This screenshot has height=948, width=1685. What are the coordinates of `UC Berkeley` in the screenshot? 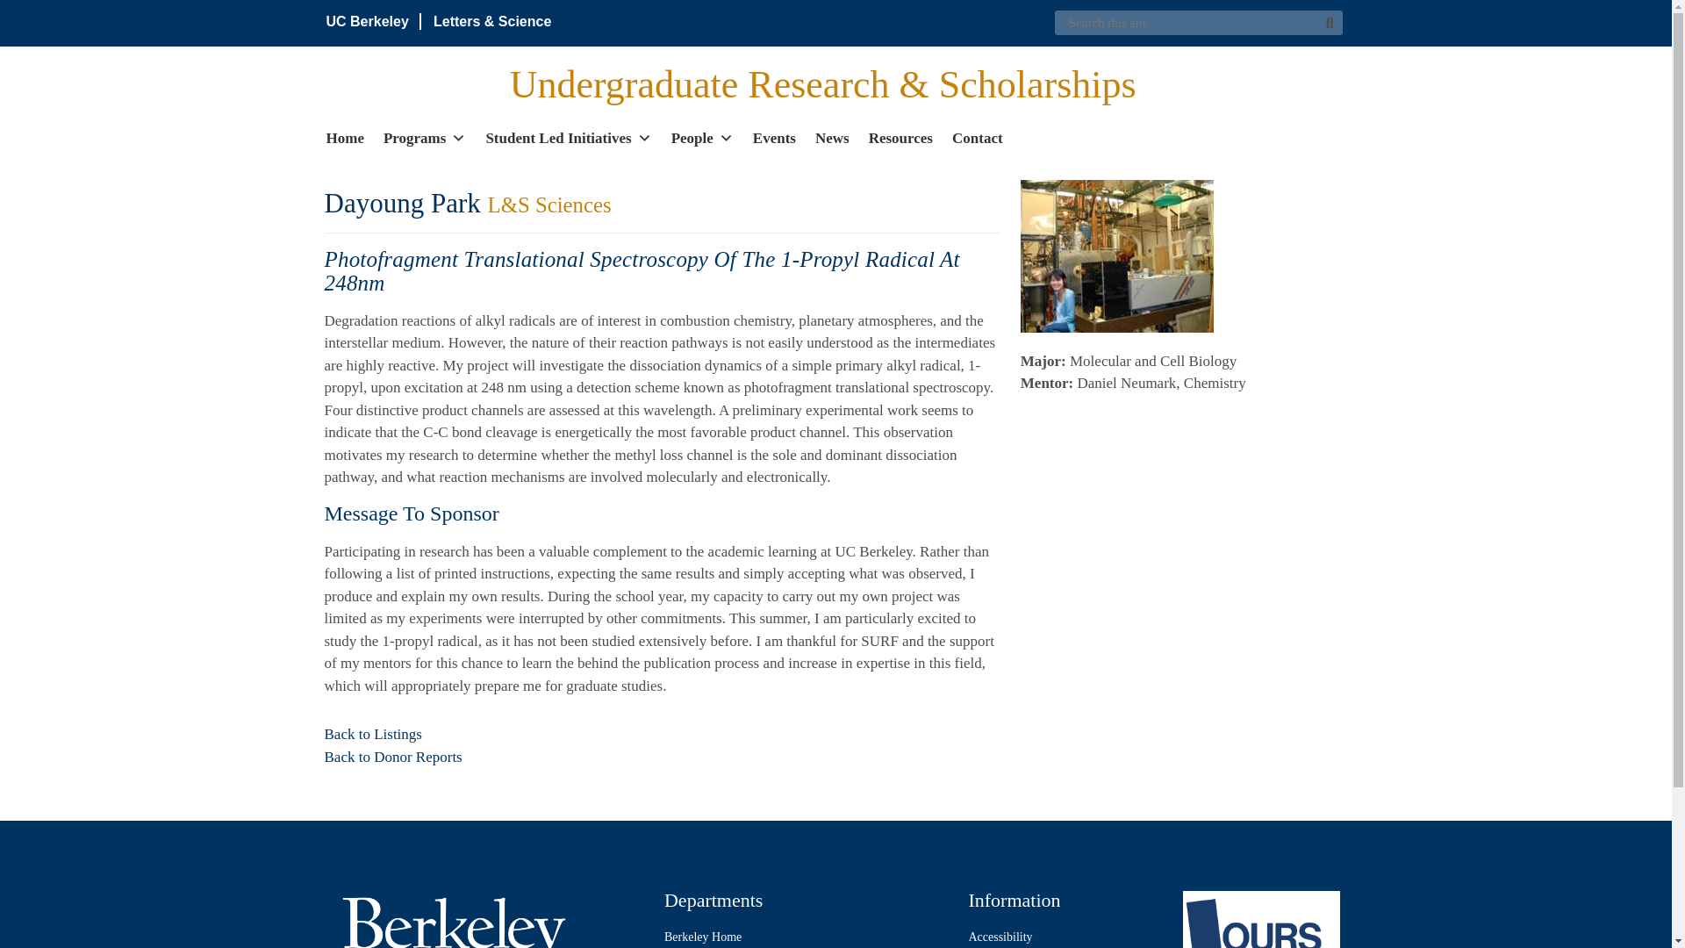 It's located at (368, 21).